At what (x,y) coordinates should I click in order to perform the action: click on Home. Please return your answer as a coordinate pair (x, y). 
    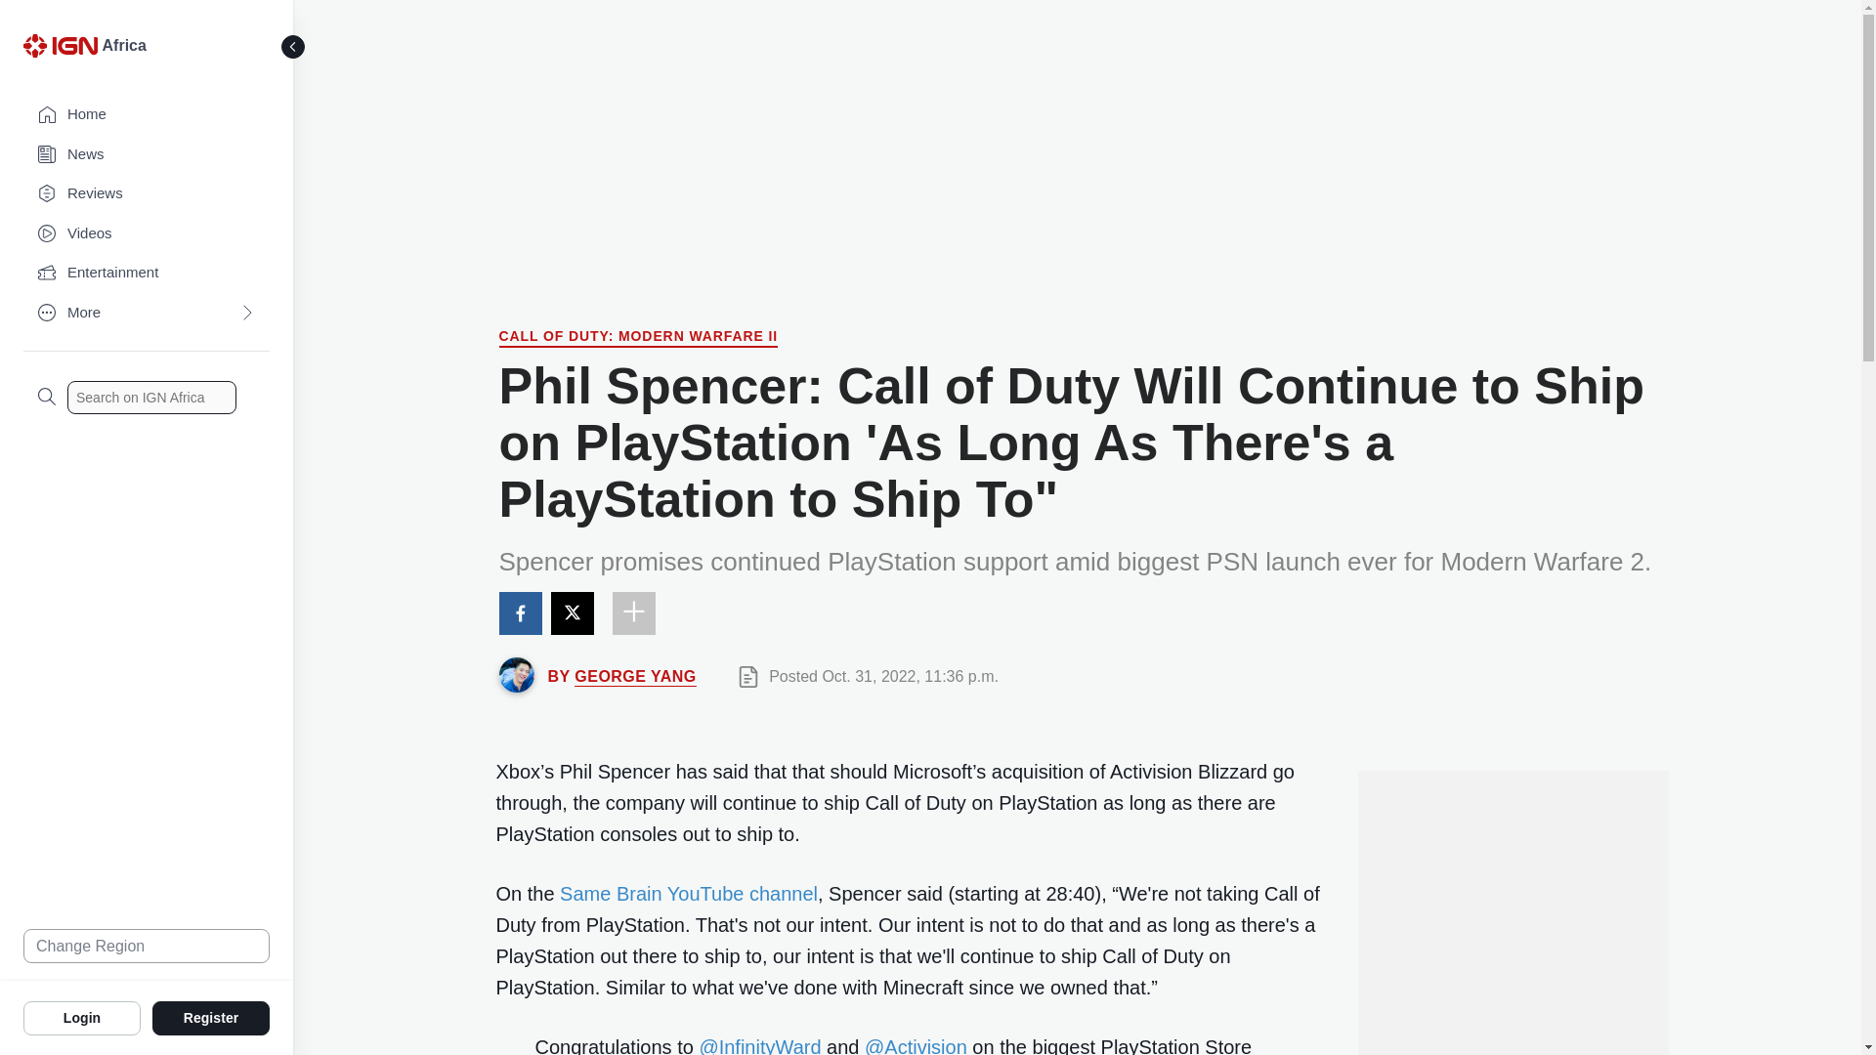
    Looking at the image, I should click on (147, 115).